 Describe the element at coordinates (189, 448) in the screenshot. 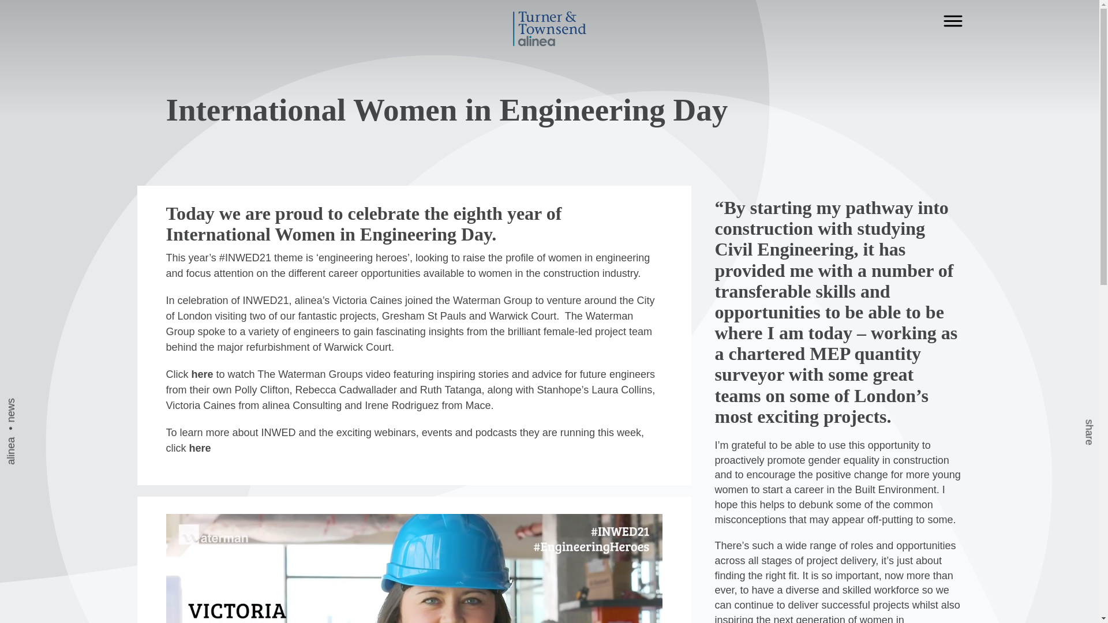

I see `click here` at that location.